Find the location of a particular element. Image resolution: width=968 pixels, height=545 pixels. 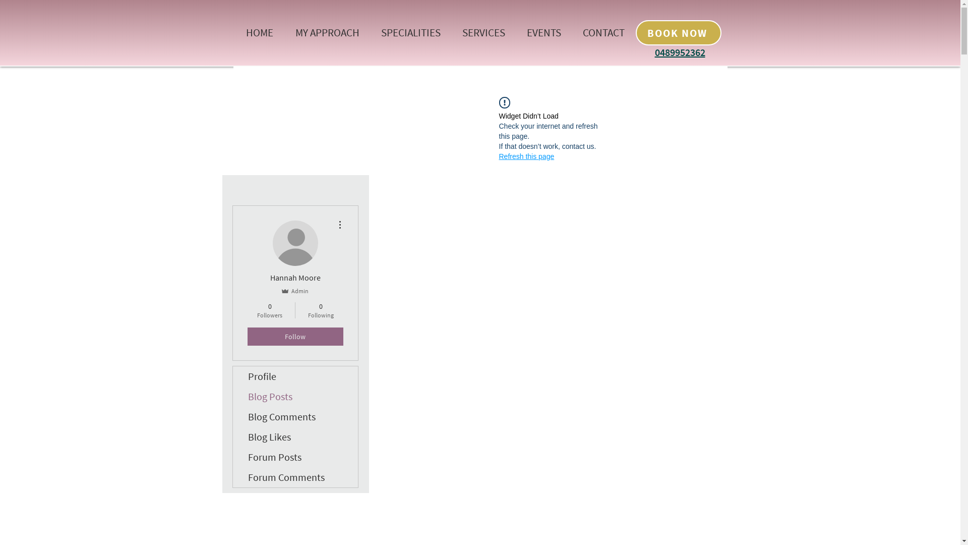

SPECIALITIES is located at coordinates (410, 33).